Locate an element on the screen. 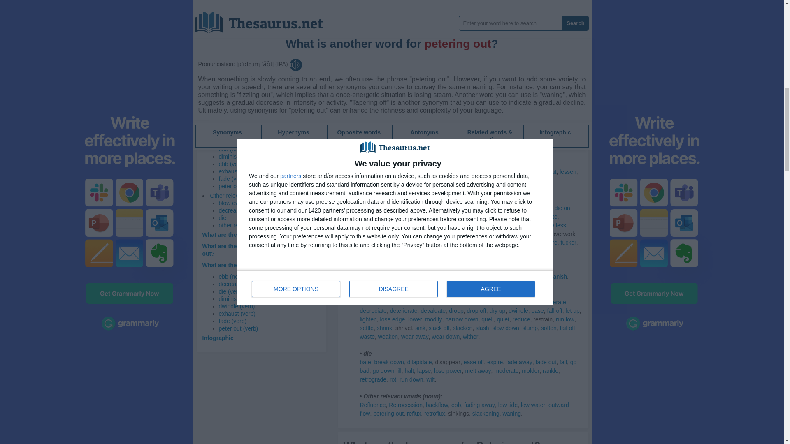  Other relevant words: is located at coordinates (237, 195).